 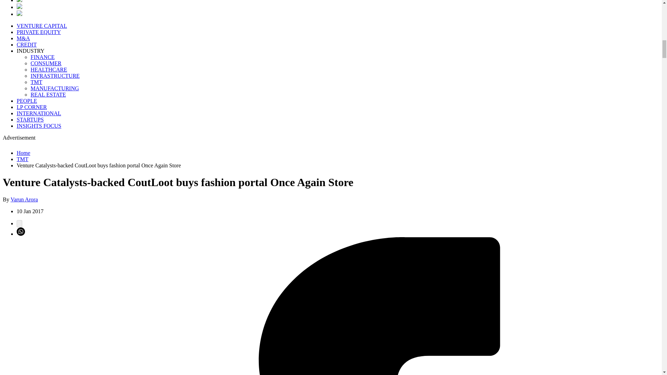 I want to click on Varun Arora, so click(x=24, y=199).